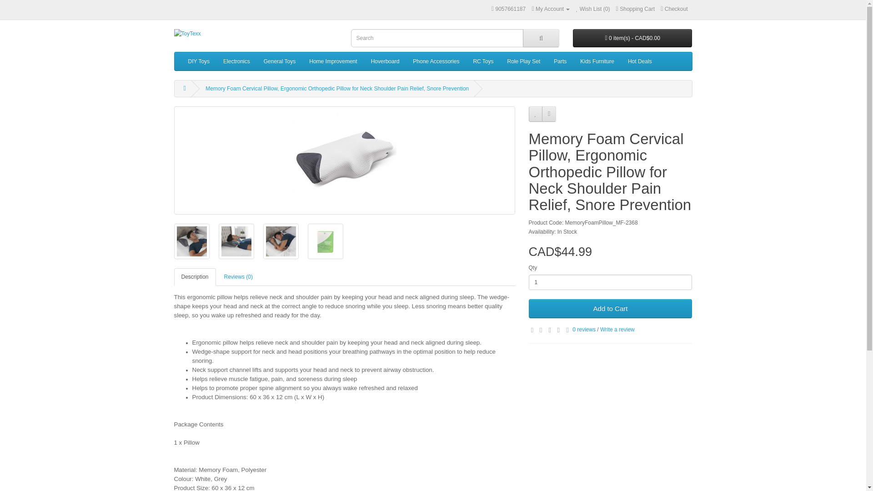 This screenshot has height=491, width=873. Describe the element at coordinates (198, 61) in the screenshot. I see `DIY Toys` at that location.